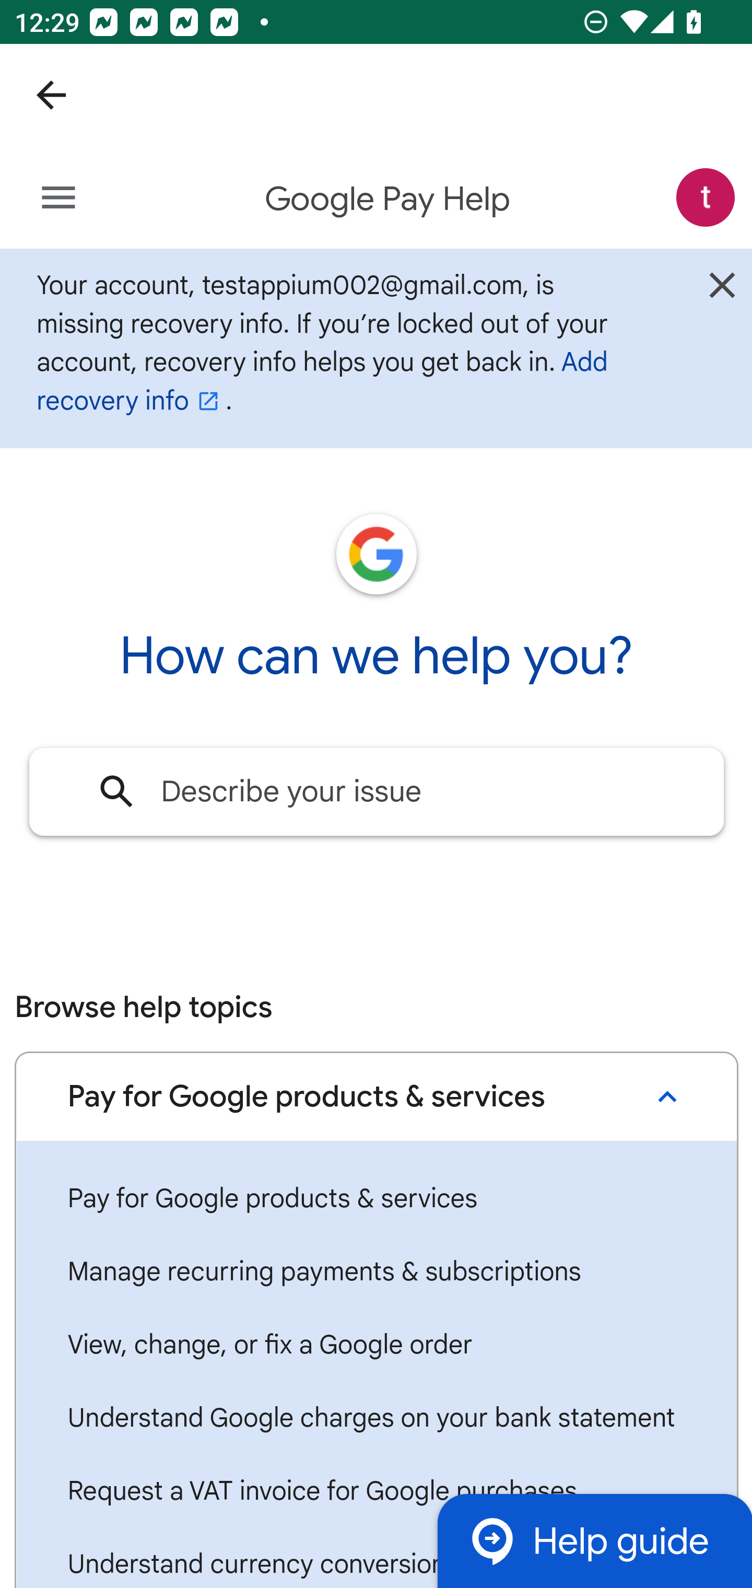  What do you see at coordinates (118, 791) in the screenshot?
I see `Search` at bounding box center [118, 791].